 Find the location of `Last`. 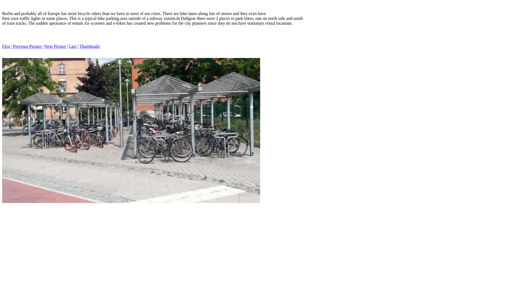

Last is located at coordinates (73, 46).